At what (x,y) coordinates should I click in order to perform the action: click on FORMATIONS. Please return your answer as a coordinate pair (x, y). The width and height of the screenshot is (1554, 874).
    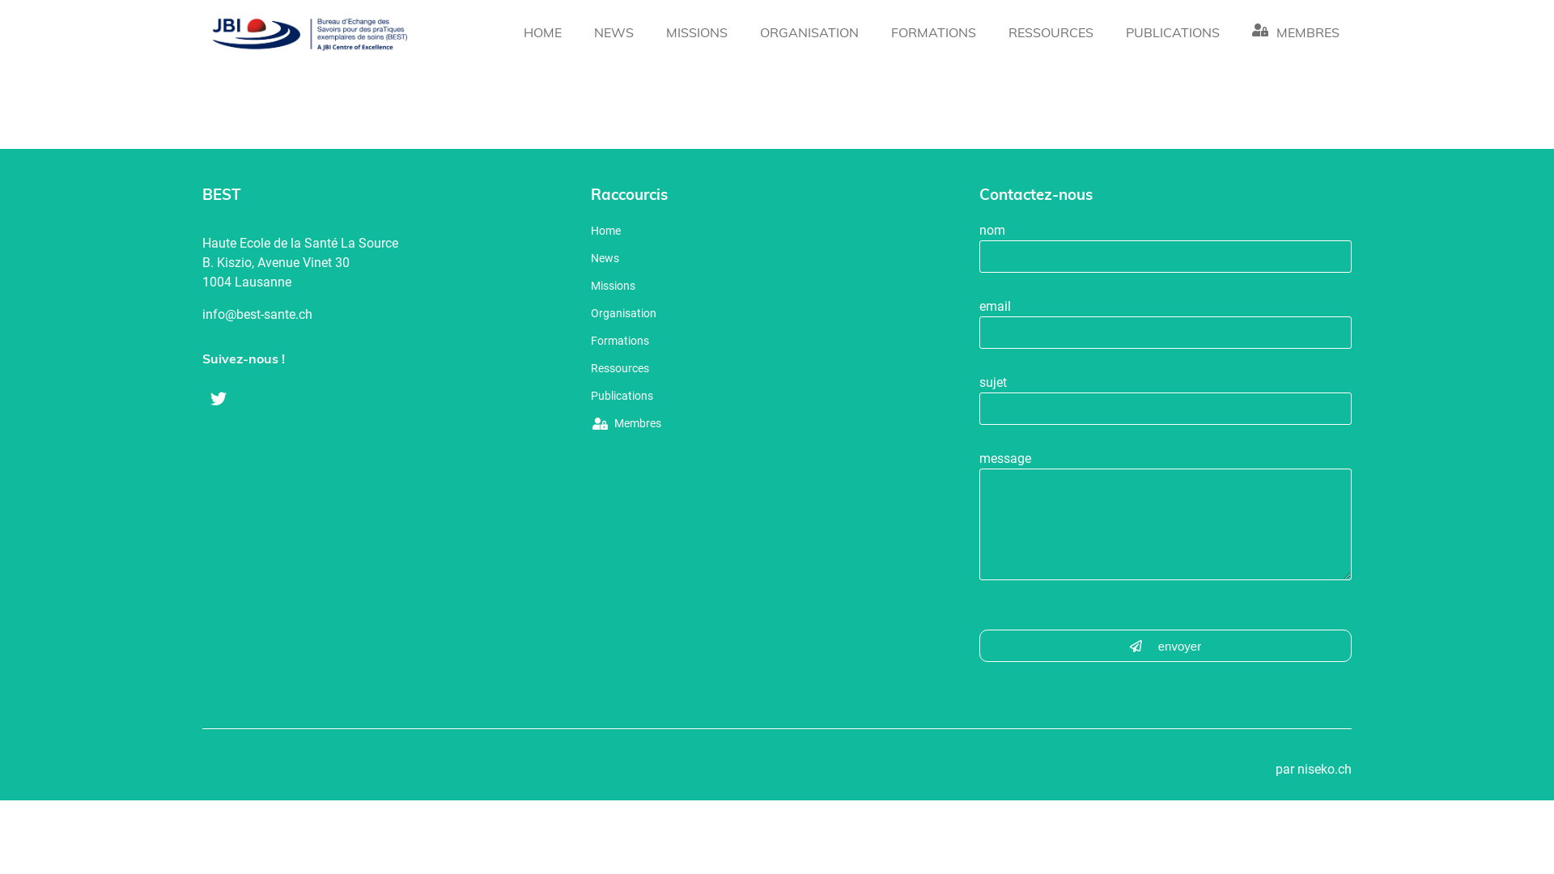
    Looking at the image, I should click on (934, 34).